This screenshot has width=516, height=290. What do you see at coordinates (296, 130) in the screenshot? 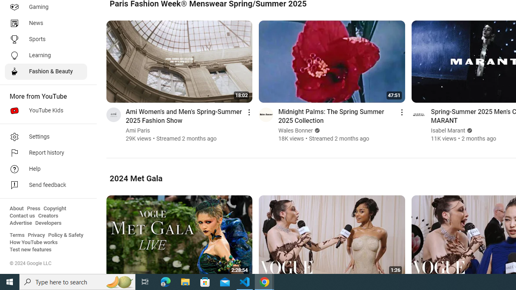
I see `Wales Bonner` at bounding box center [296, 130].